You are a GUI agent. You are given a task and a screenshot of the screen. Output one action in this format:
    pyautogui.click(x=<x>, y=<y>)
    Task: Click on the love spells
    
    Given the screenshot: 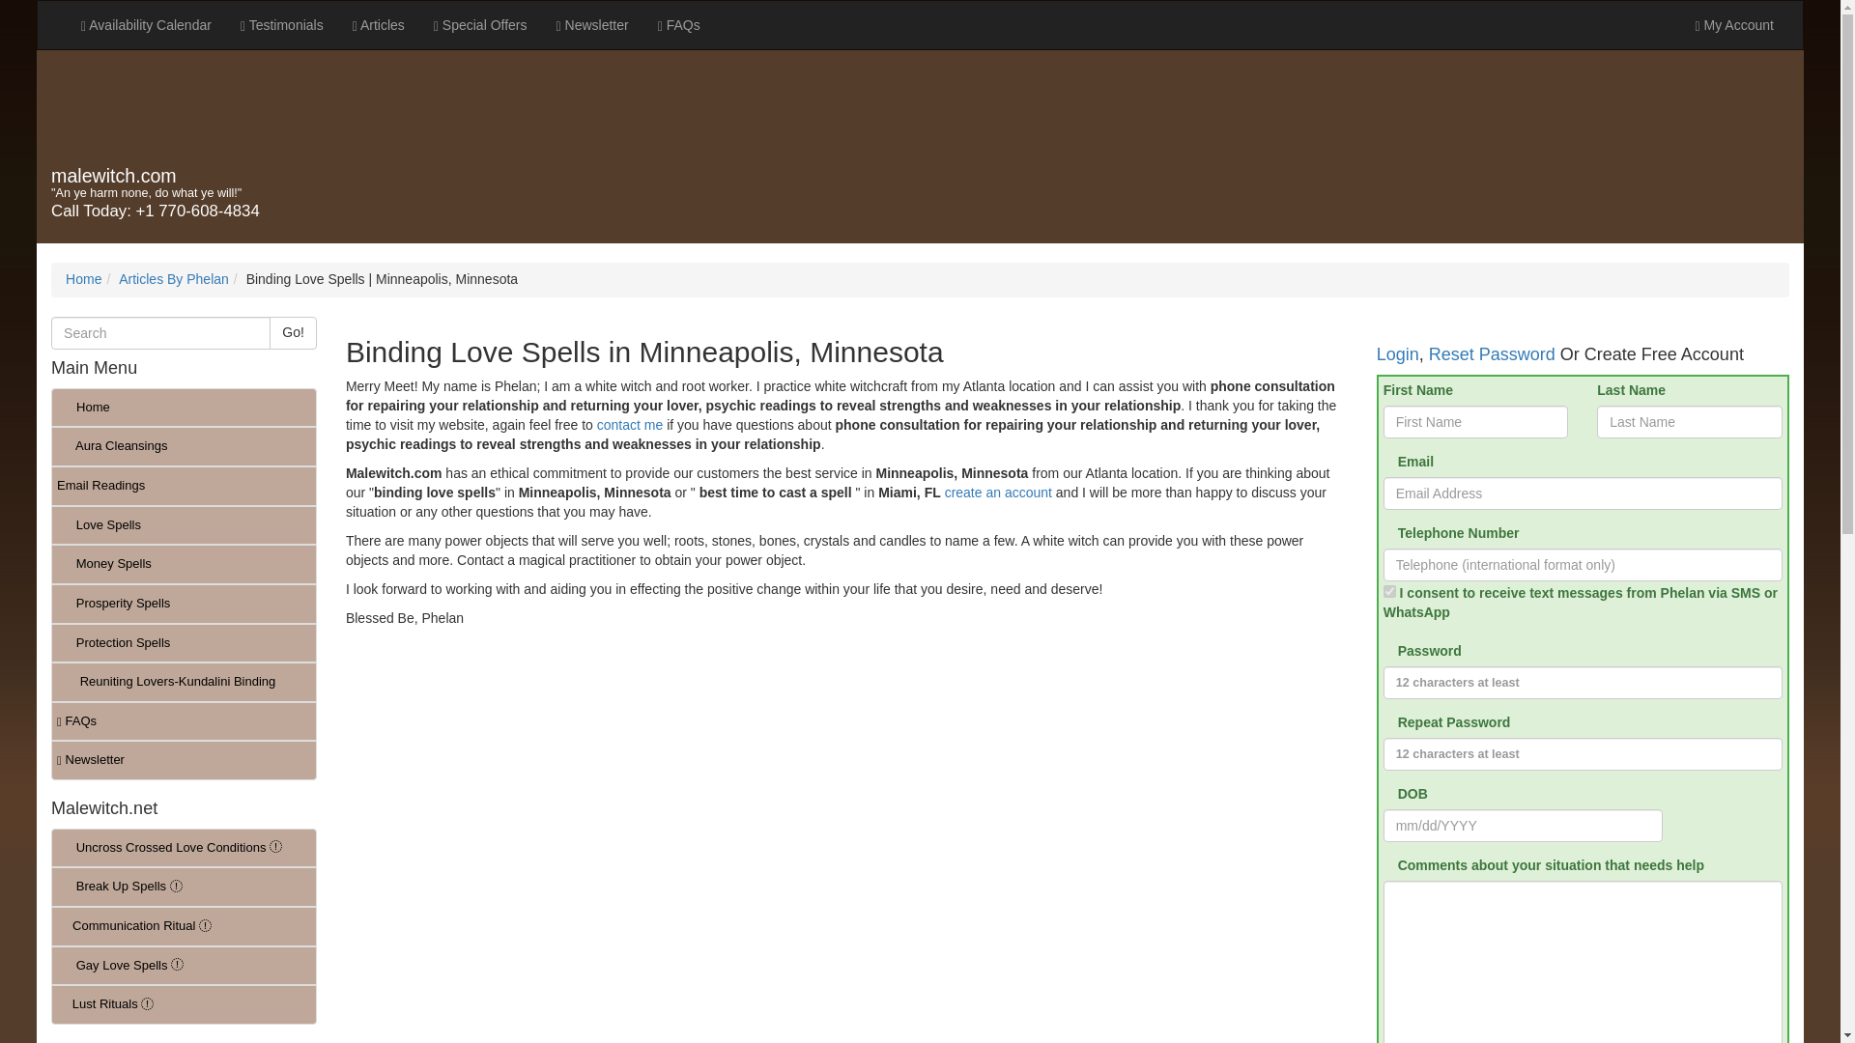 What is the action you would take?
    pyautogui.click(x=184, y=525)
    